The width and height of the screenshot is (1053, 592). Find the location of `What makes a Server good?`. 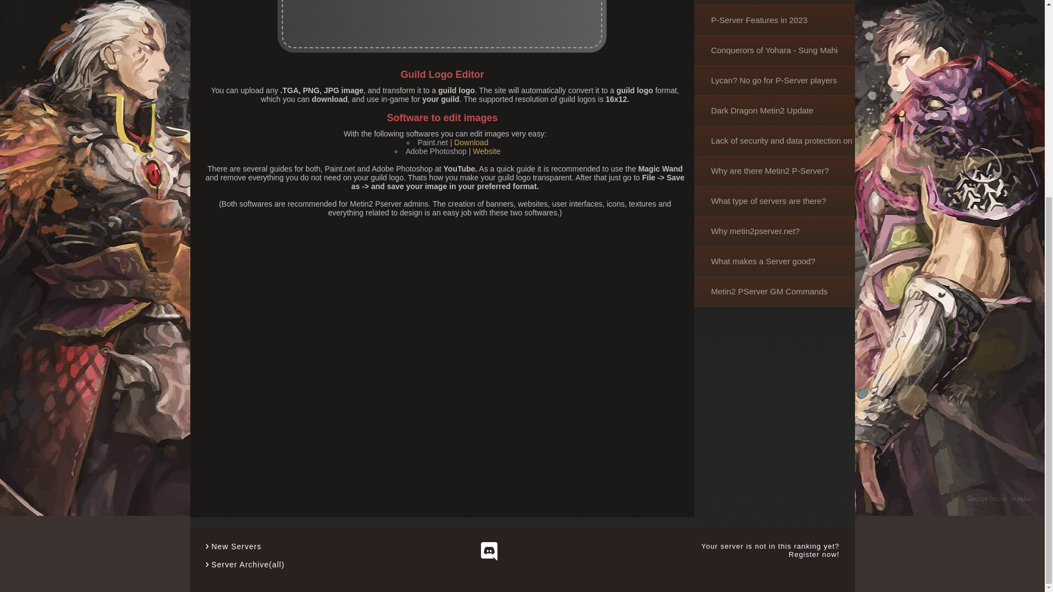

What makes a Server good? is located at coordinates (774, 262).